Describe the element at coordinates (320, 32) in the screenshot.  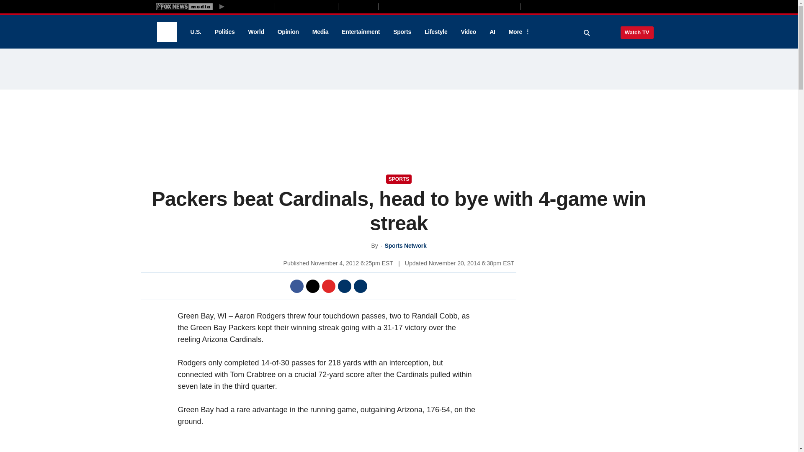
I see `Media` at that location.